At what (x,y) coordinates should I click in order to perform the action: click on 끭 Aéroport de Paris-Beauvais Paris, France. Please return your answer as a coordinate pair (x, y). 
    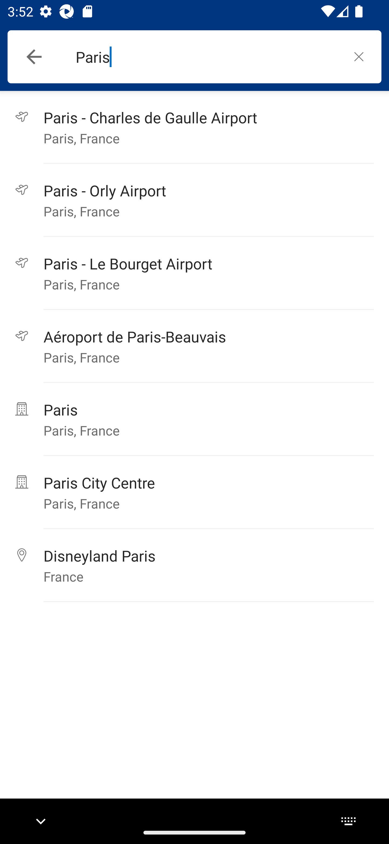
    Looking at the image, I should click on (194, 346).